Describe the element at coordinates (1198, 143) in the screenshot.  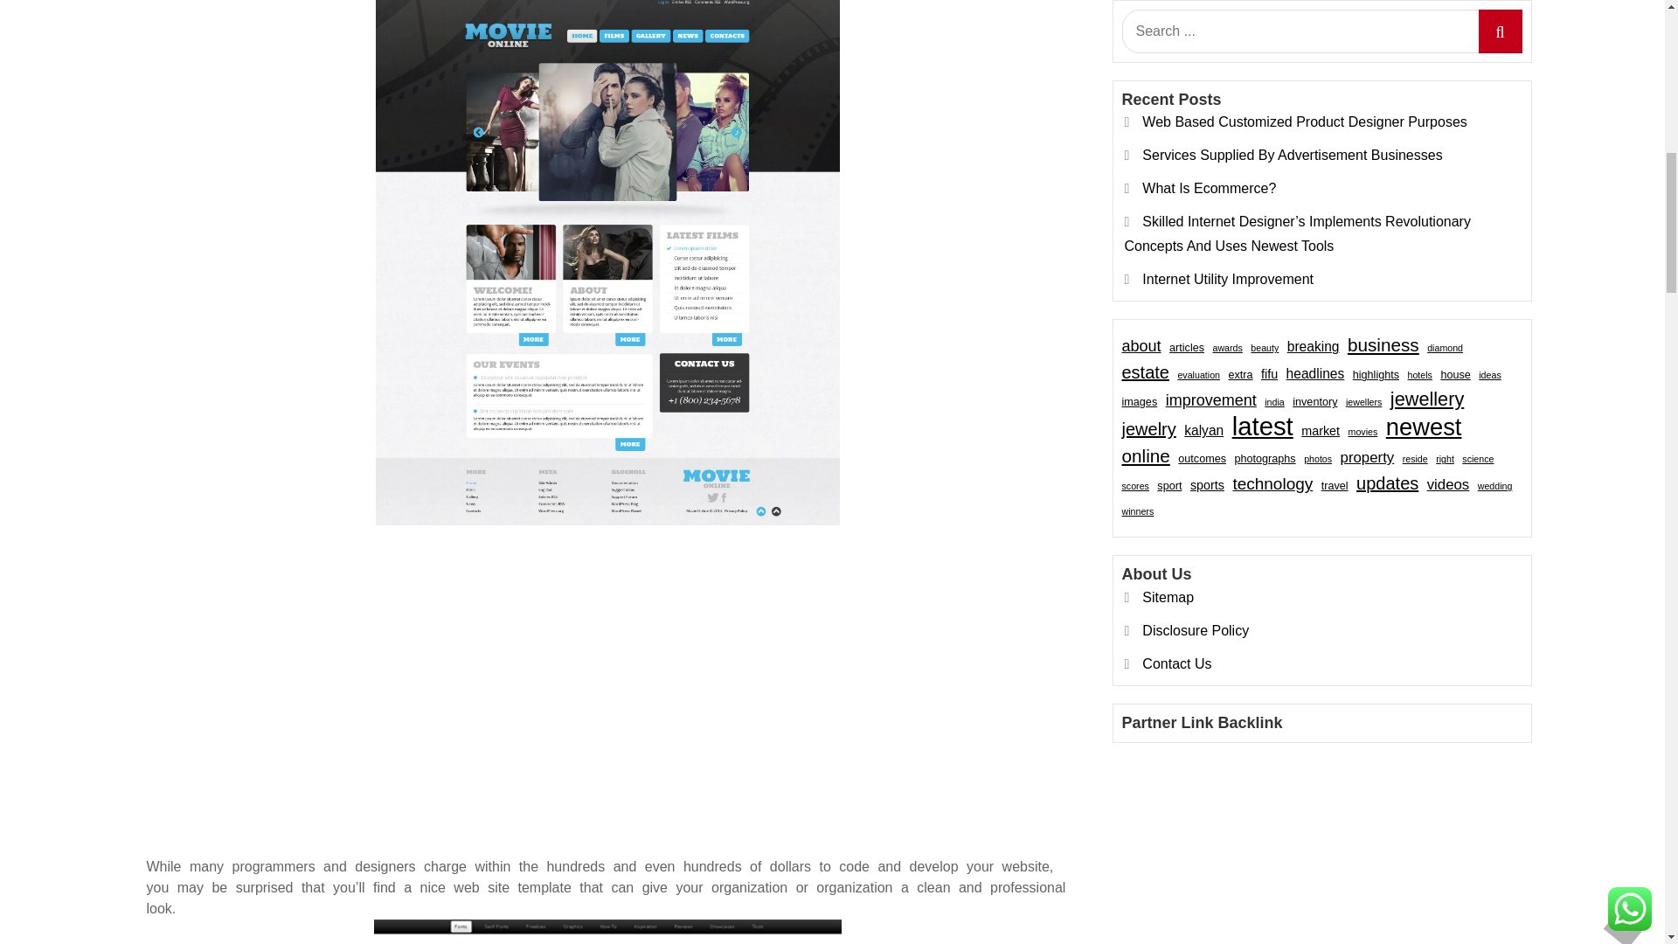
I see `evaluation` at that location.